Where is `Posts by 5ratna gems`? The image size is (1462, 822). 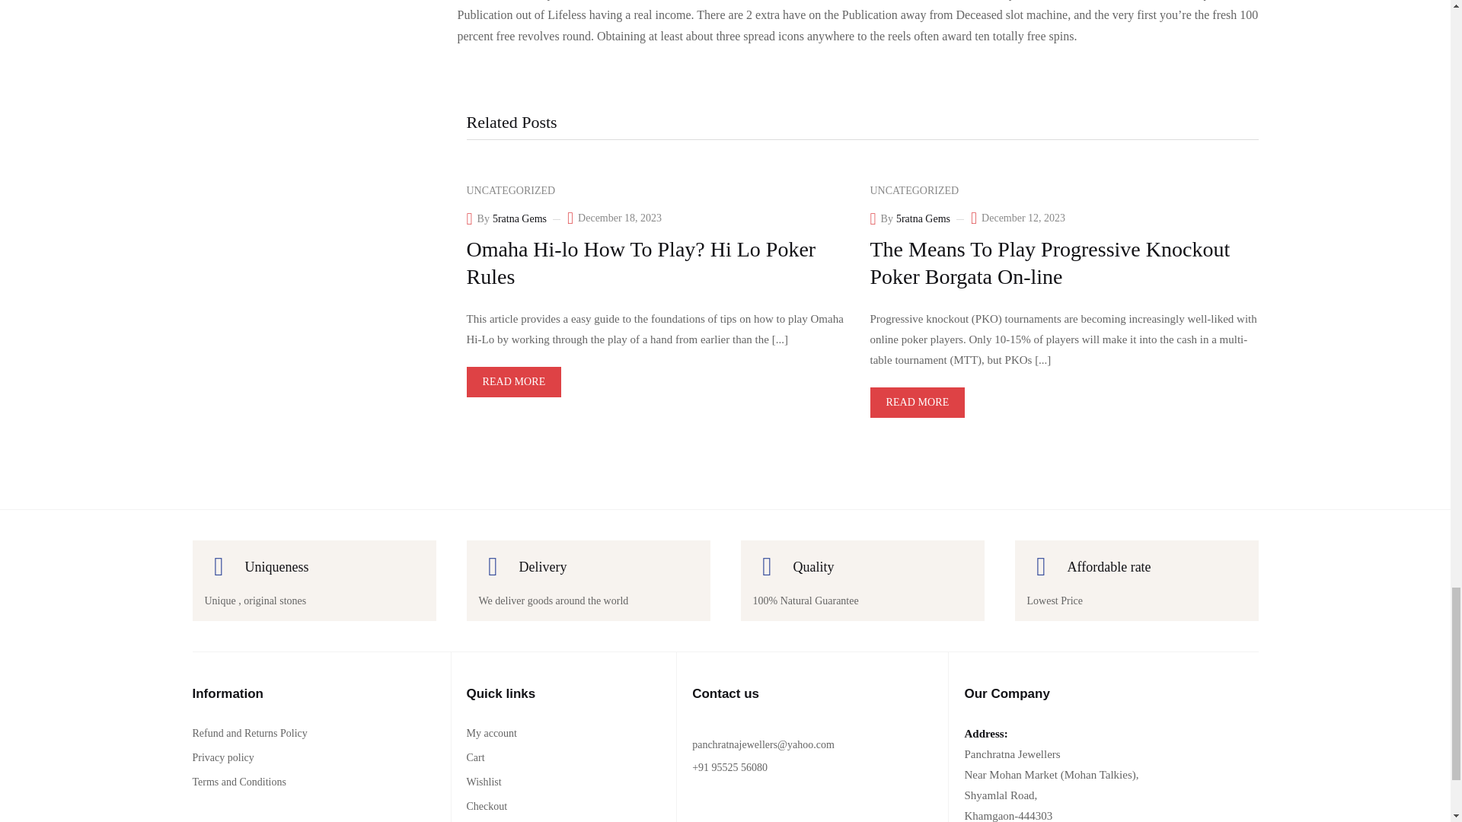 Posts by 5ratna gems is located at coordinates (519, 219).